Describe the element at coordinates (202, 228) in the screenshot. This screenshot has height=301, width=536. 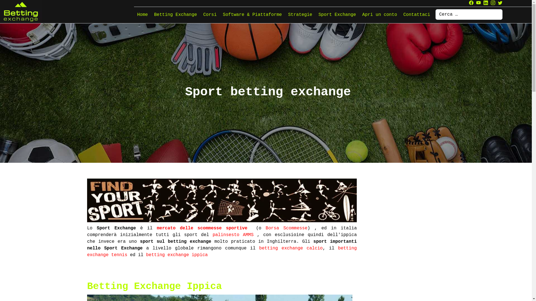
I see `mercato delle scommesse sportive` at that location.